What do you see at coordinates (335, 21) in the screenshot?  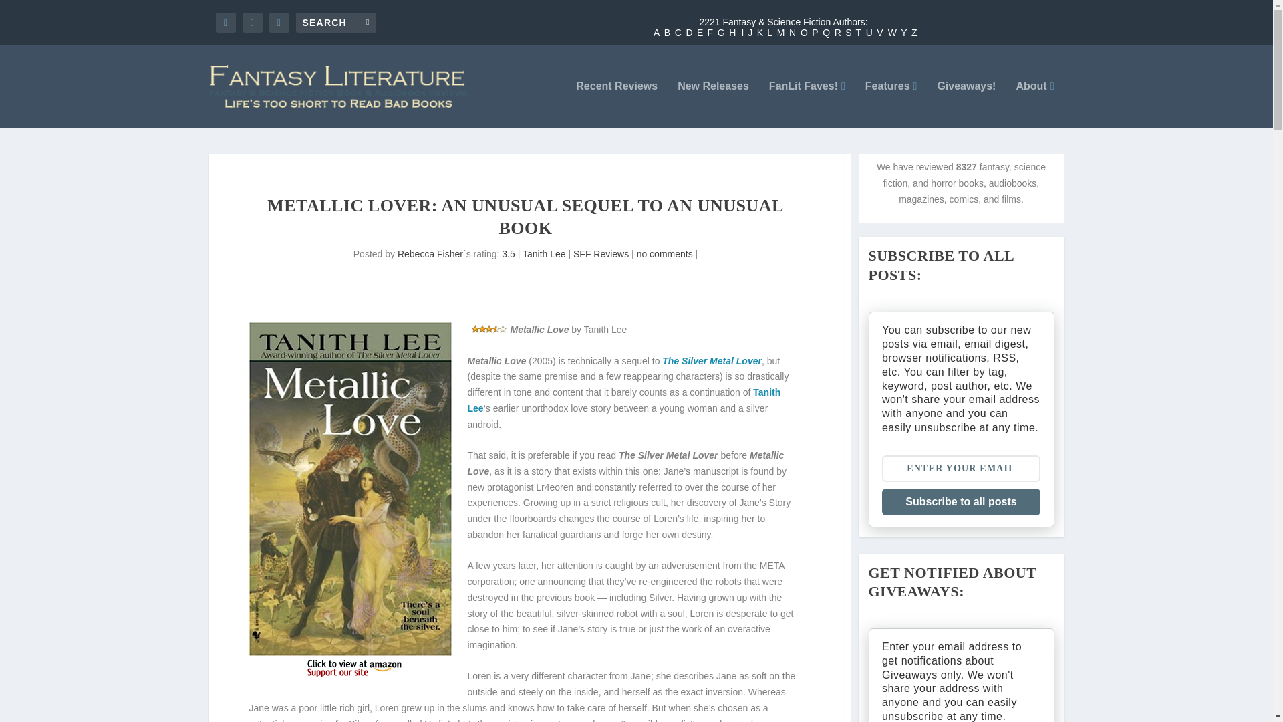 I see `Search for:` at bounding box center [335, 21].